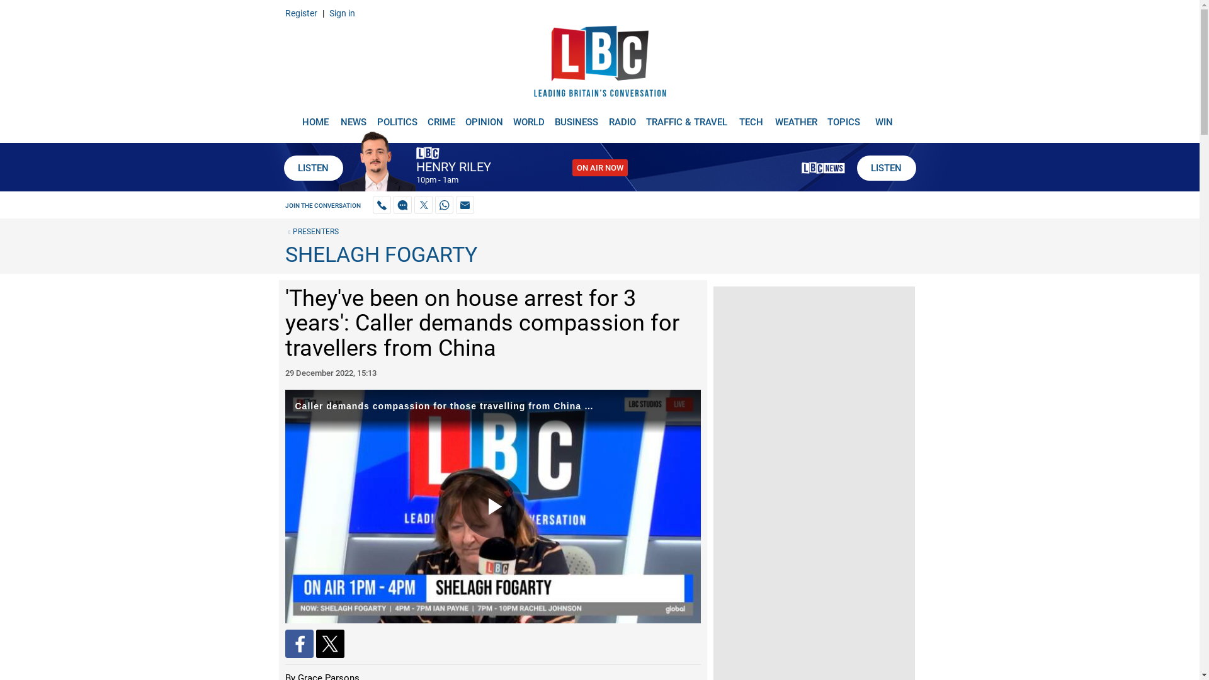  What do you see at coordinates (353, 117) in the screenshot?
I see `NEWS` at bounding box center [353, 117].